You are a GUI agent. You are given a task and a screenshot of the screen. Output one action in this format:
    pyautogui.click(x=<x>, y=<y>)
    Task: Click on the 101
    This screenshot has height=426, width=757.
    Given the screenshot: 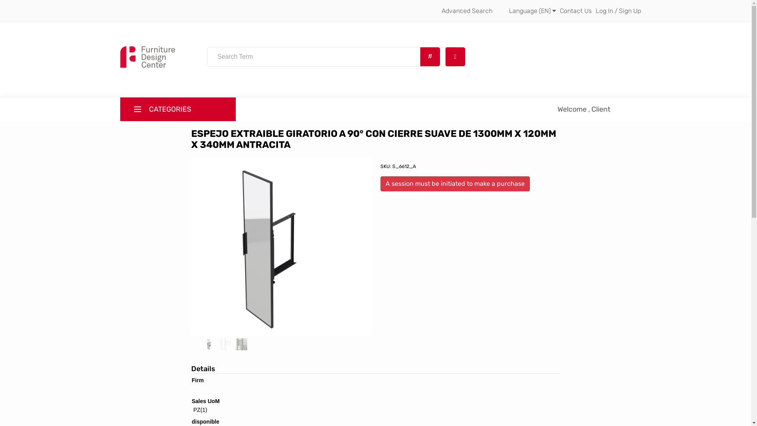 What is the action you would take?
    pyautogui.click(x=185, y=153)
    